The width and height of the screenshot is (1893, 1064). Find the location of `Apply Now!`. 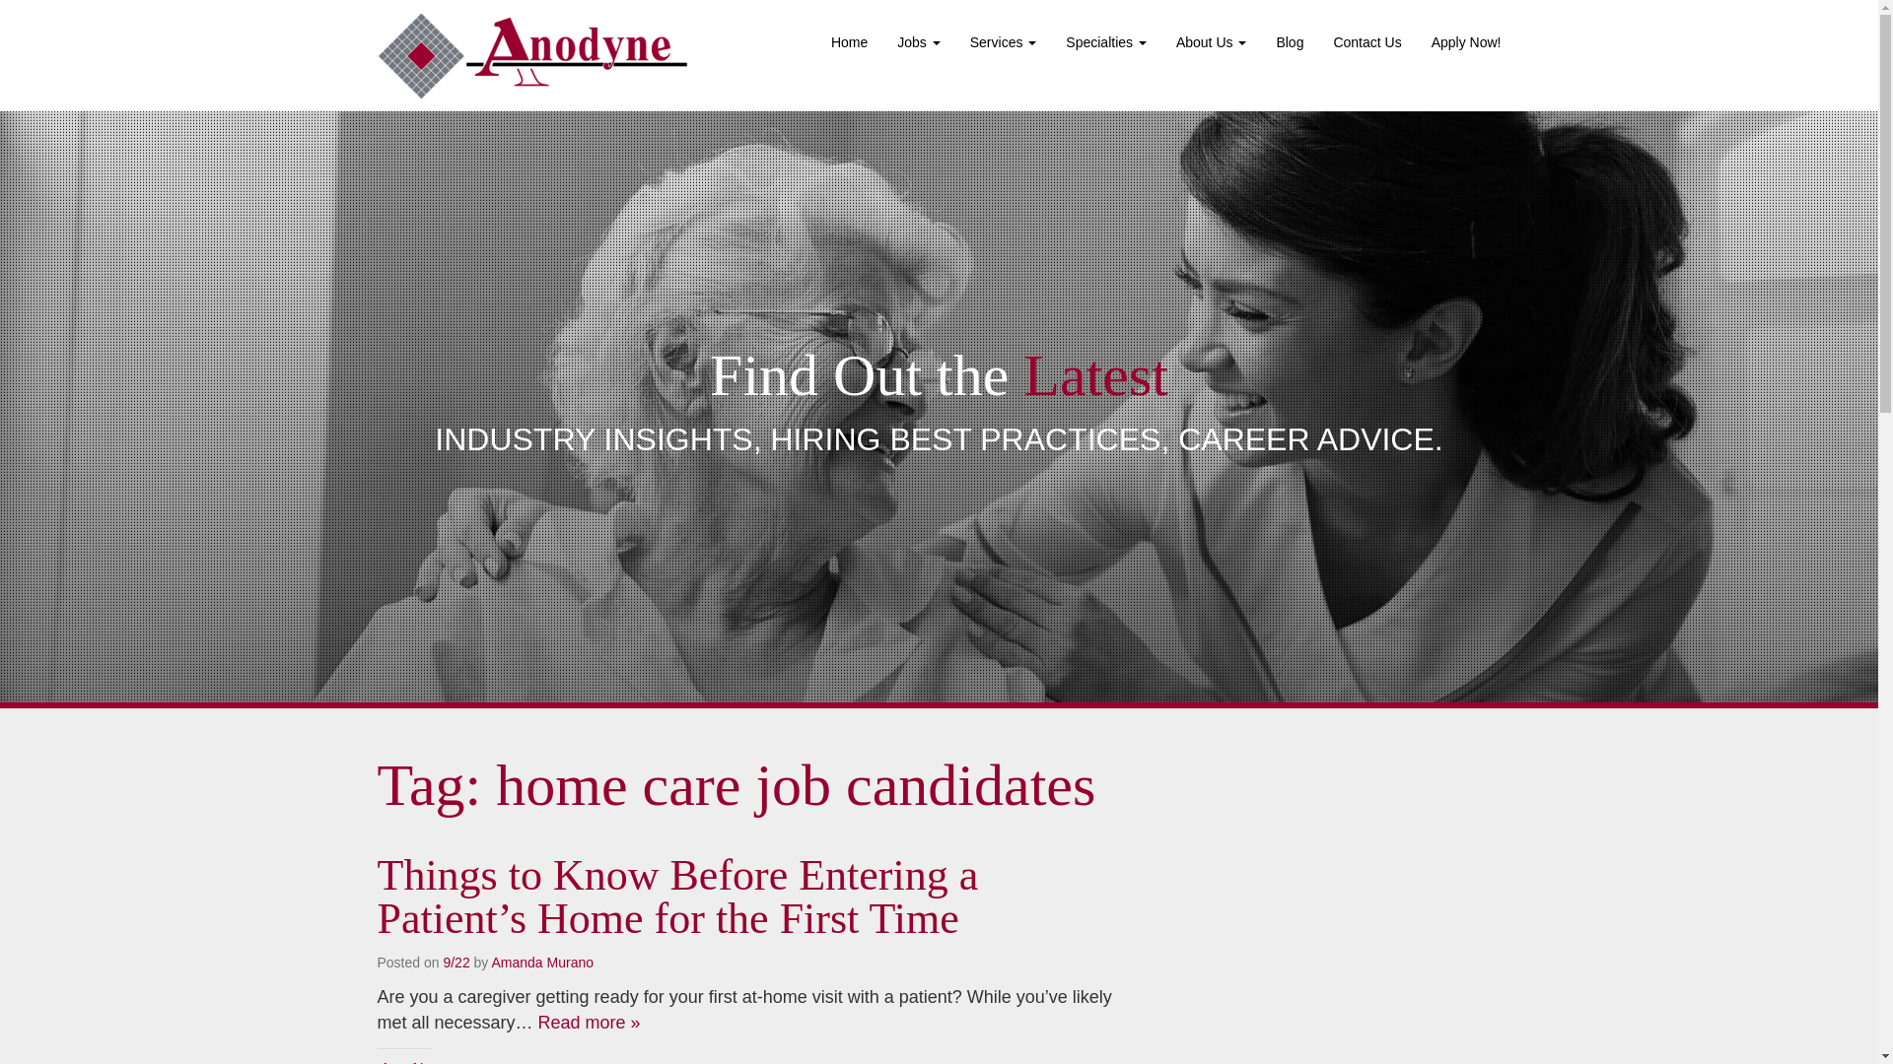

Apply Now! is located at coordinates (1465, 42).